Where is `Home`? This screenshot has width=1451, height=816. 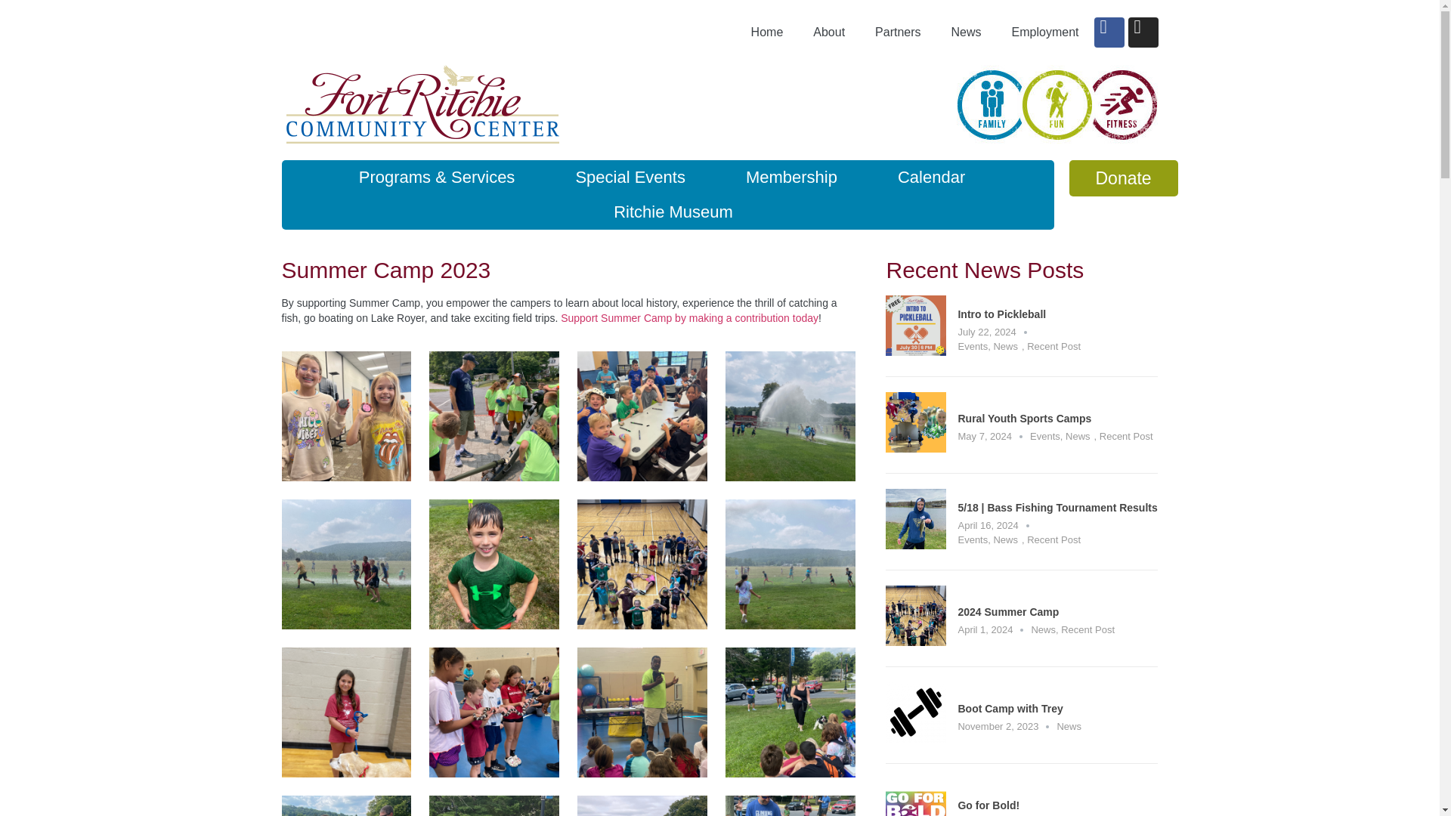
Home is located at coordinates (767, 32).